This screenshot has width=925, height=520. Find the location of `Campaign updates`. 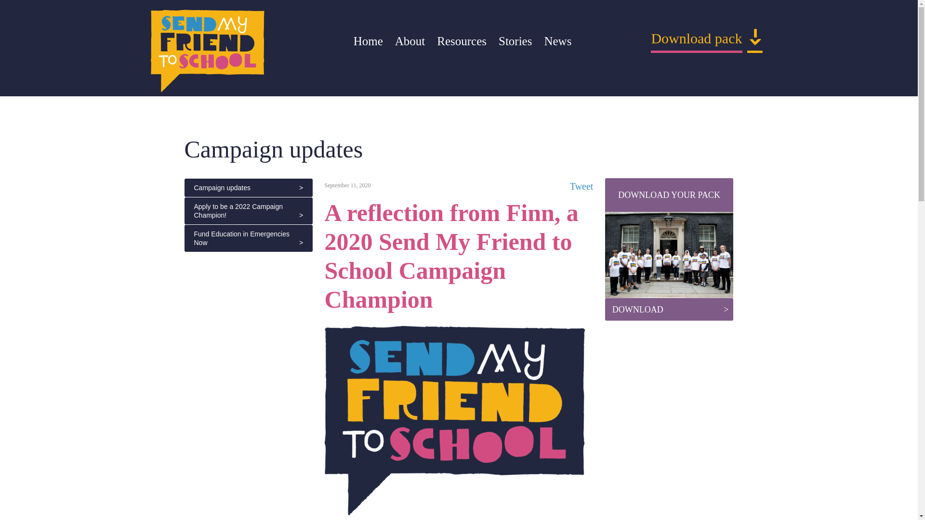

Campaign updates is located at coordinates (248, 188).